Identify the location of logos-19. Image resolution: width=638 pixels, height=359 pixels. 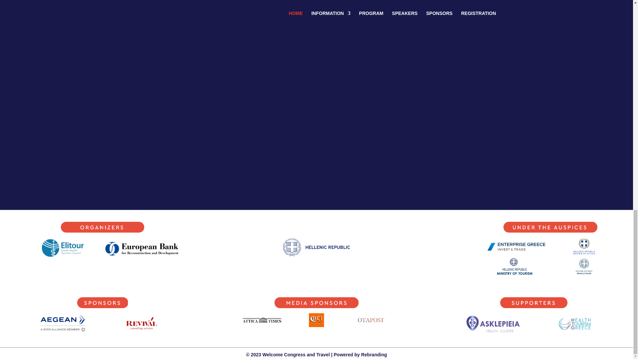
(63, 323).